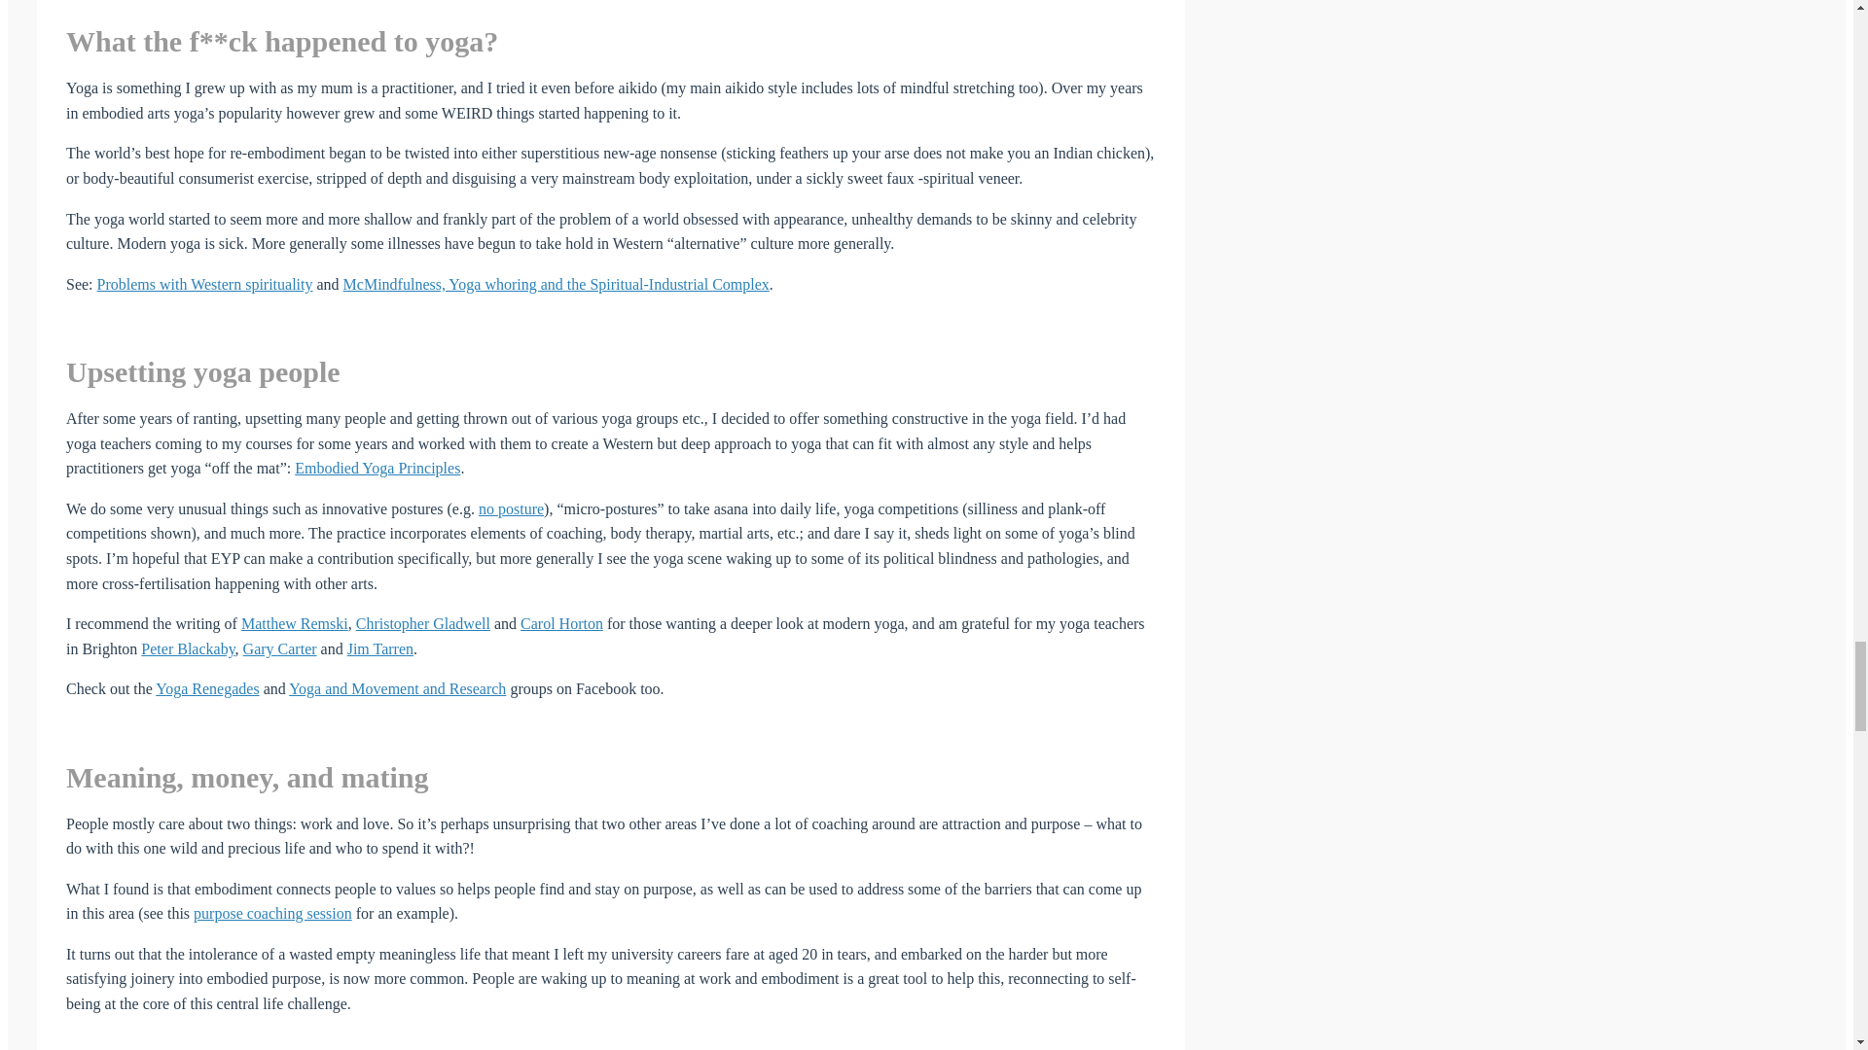  Describe the element at coordinates (510, 509) in the screenshot. I see `no posture` at that location.